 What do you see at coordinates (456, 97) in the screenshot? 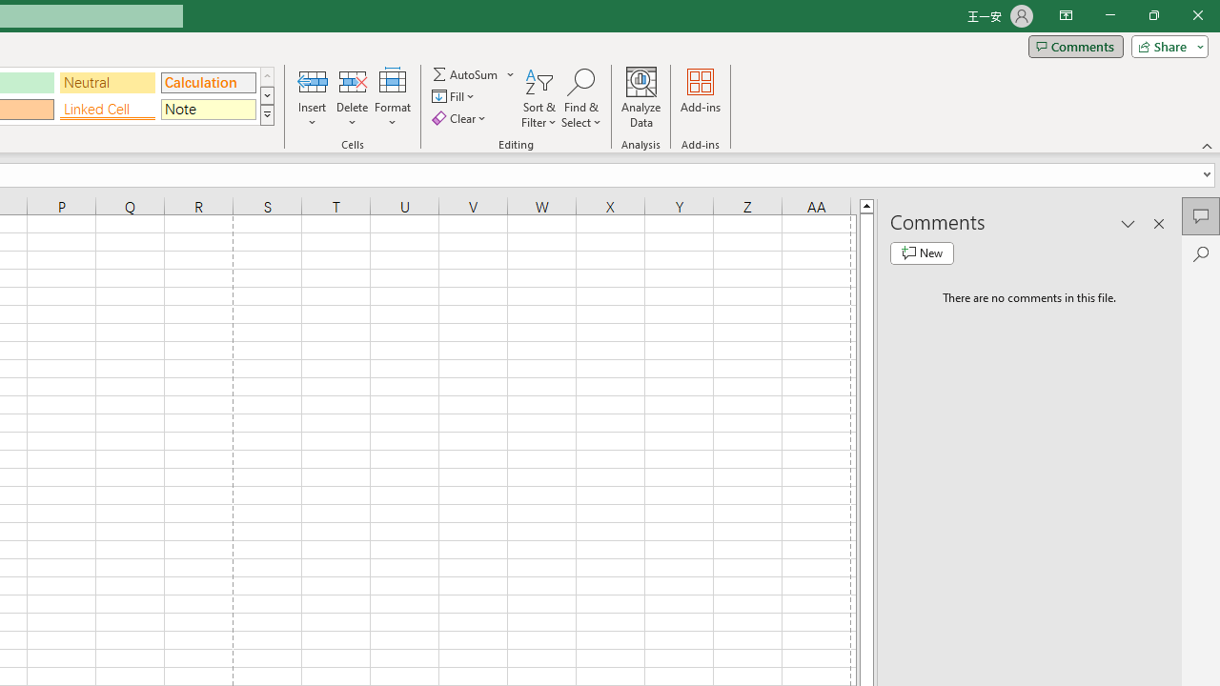
I see `Fill` at bounding box center [456, 97].